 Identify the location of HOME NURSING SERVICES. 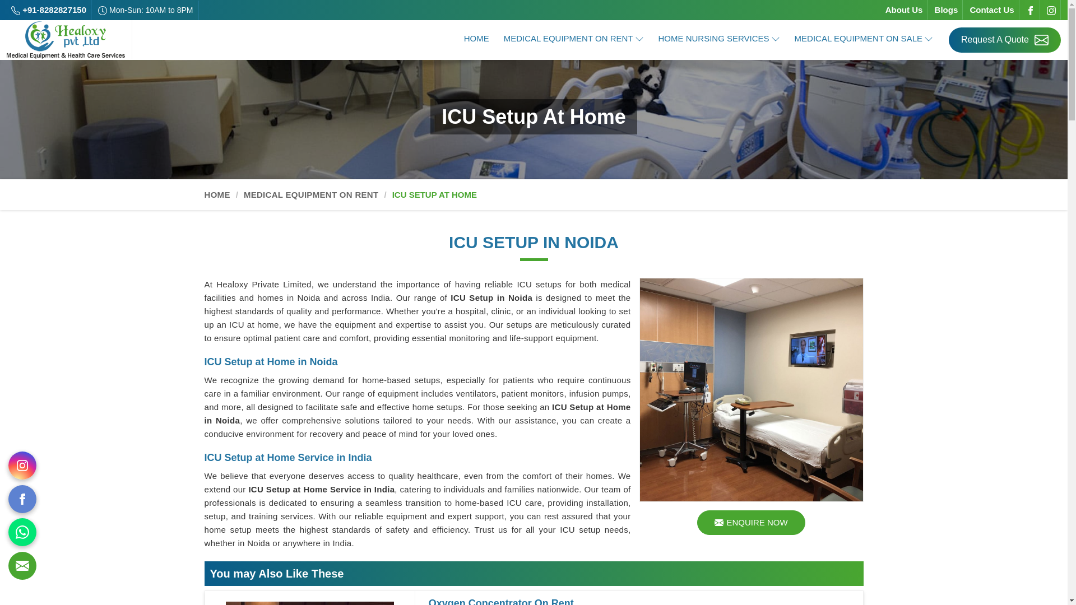
(719, 39).